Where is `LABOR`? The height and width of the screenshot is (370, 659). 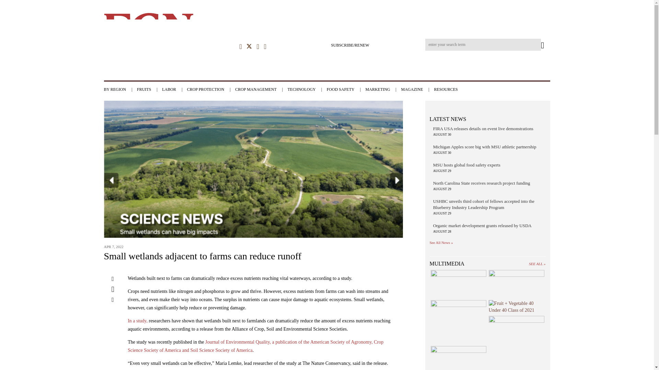
LABOR is located at coordinates (174, 89).